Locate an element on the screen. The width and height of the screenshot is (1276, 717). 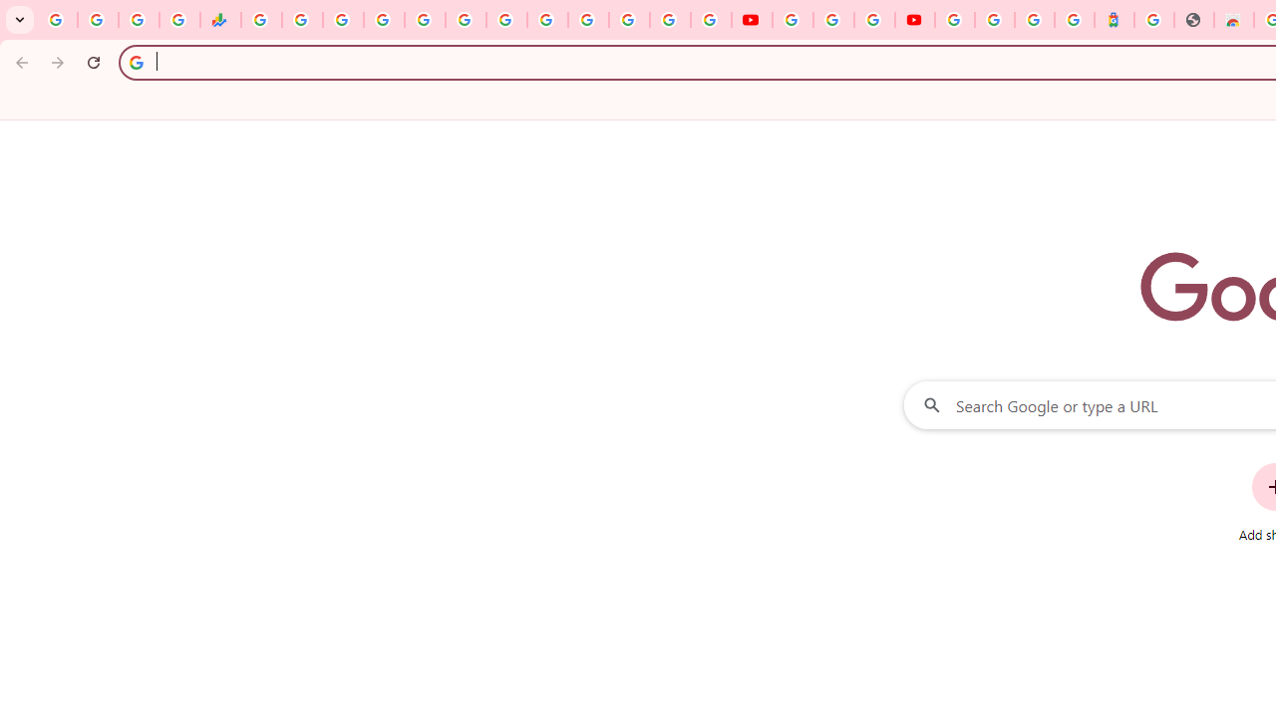
Atour Hotel - Google hotels is located at coordinates (1115, 20).